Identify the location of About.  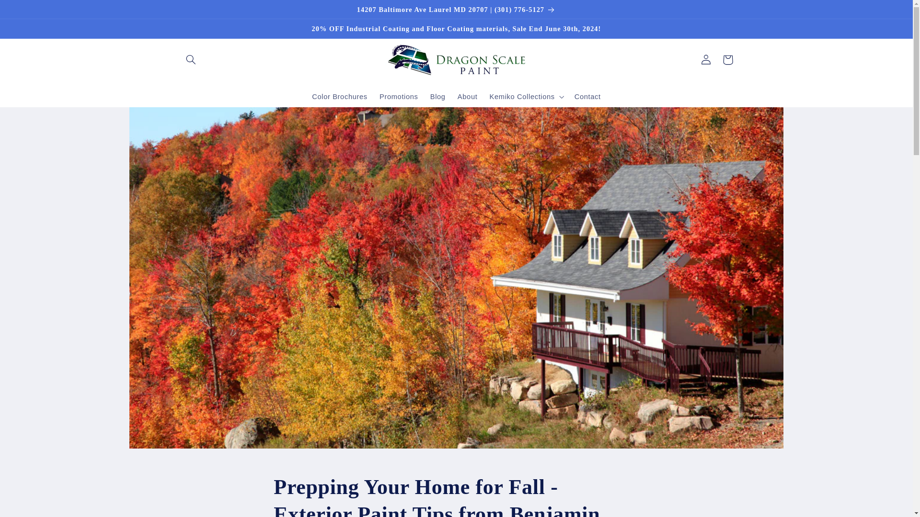
(468, 97).